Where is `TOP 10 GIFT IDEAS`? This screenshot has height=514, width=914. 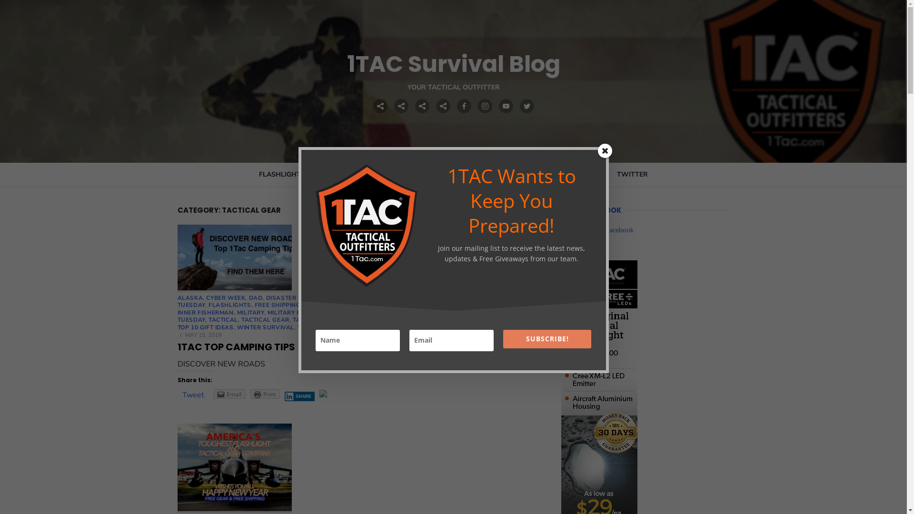 TOP 10 GIFT IDEAS is located at coordinates (205, 327).